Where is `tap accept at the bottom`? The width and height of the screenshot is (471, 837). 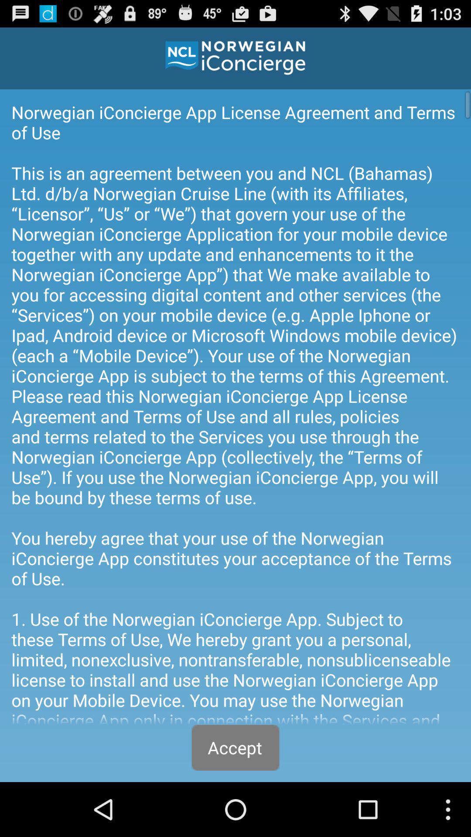 tap accept at the bottom is located at coordinates (235, 747).